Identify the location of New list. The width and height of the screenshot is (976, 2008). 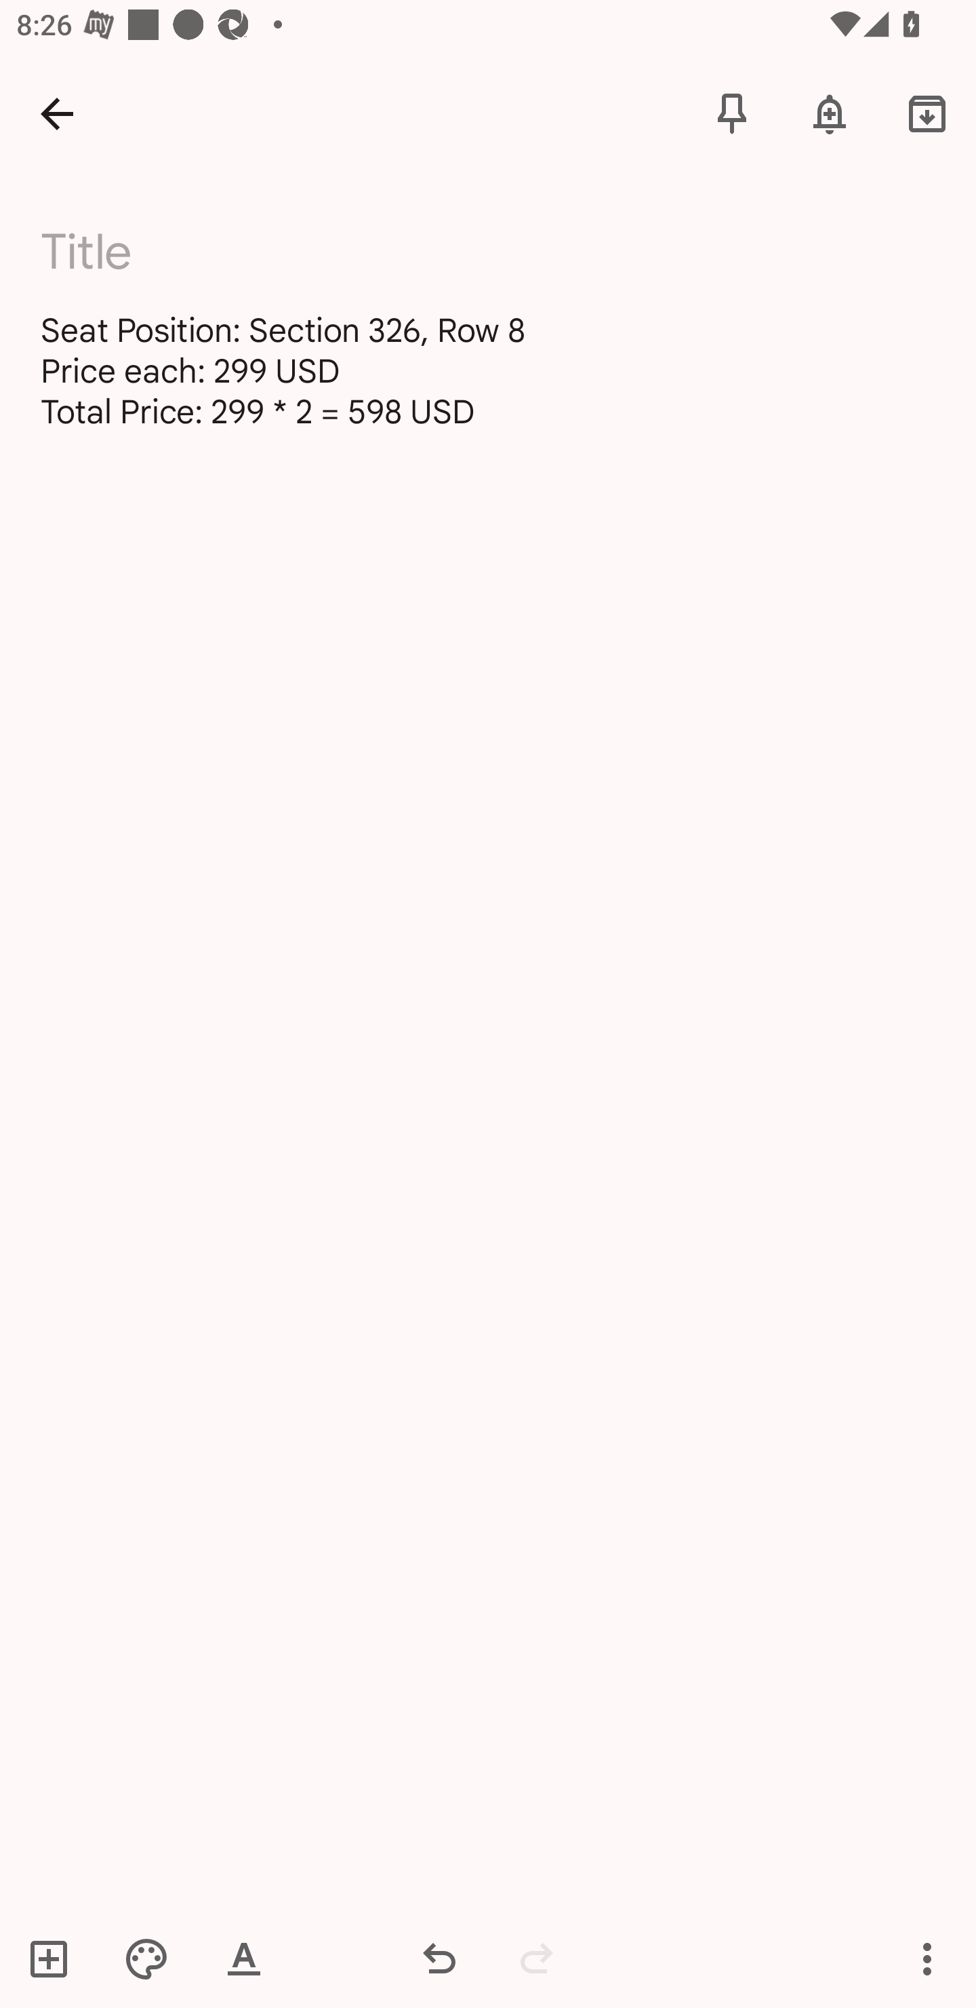
(56, 1958).